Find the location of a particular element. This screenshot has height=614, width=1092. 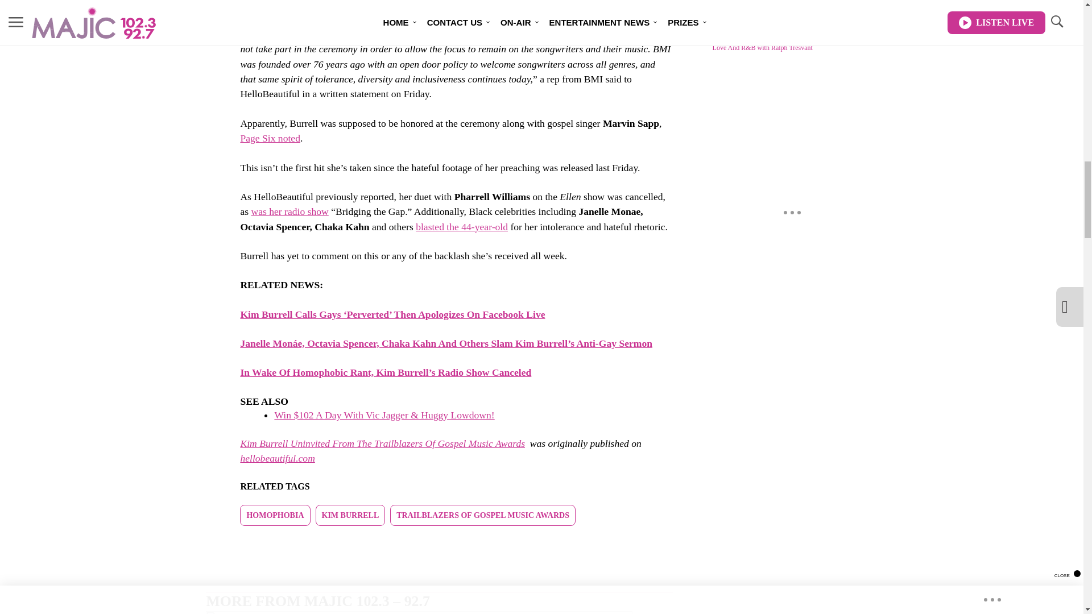

was her radio show is located at coordinates (289, 211).